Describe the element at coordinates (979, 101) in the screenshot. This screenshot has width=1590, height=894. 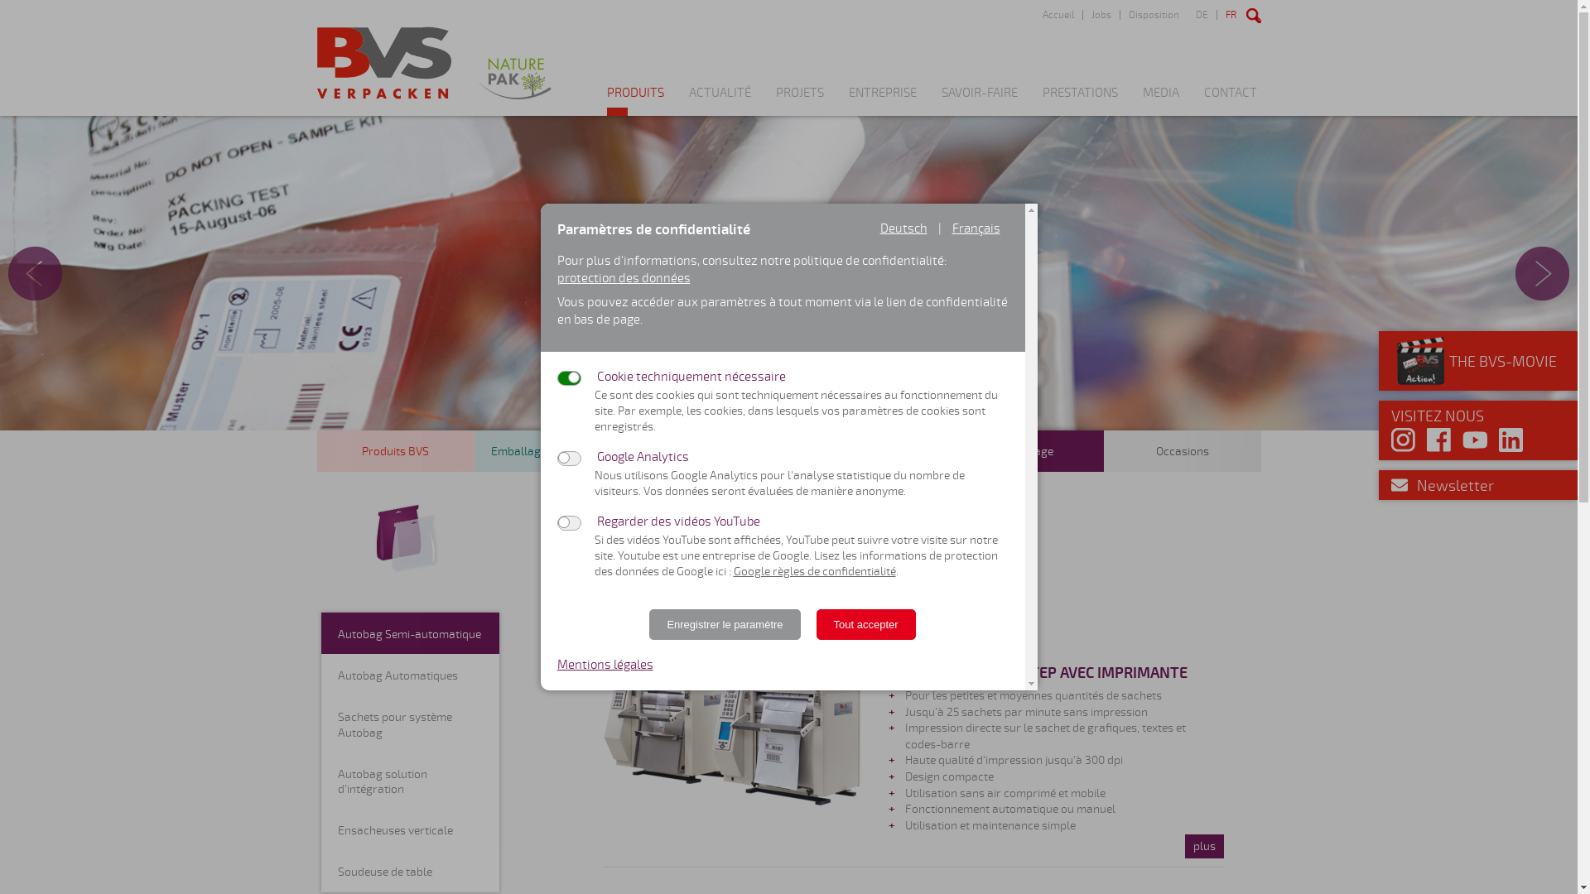
I see `SAVOIR-FAIRE` at that location.